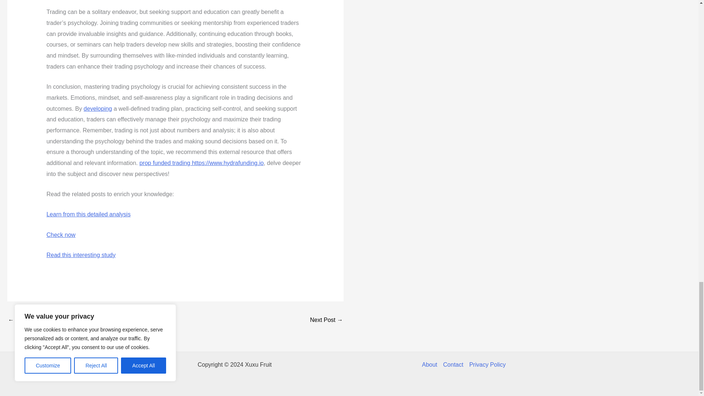 Image resolution: width=704 pixels, height=396 pixels. Describe the element at coordinates (29, 320) in the screenshot. I see `The Evolution of Watch Design: The Rise of Customization` at that location.